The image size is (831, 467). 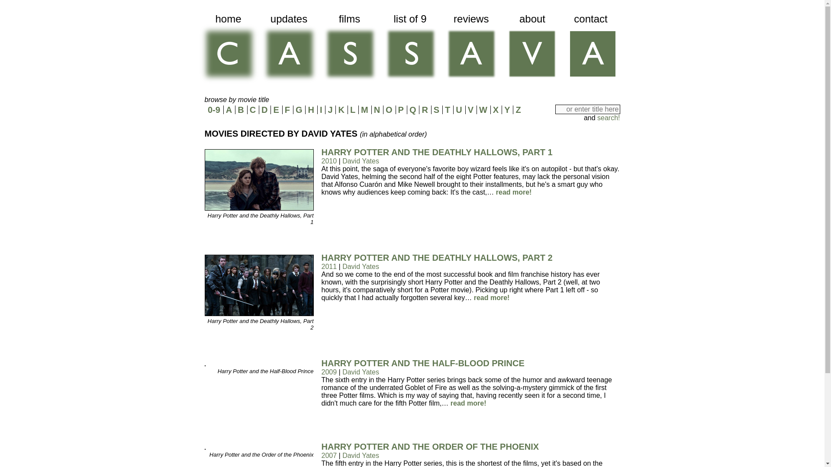 What do you see at coordinates (349, 49) in the screenshot?
I see `films` at bounding box center [349, 49].